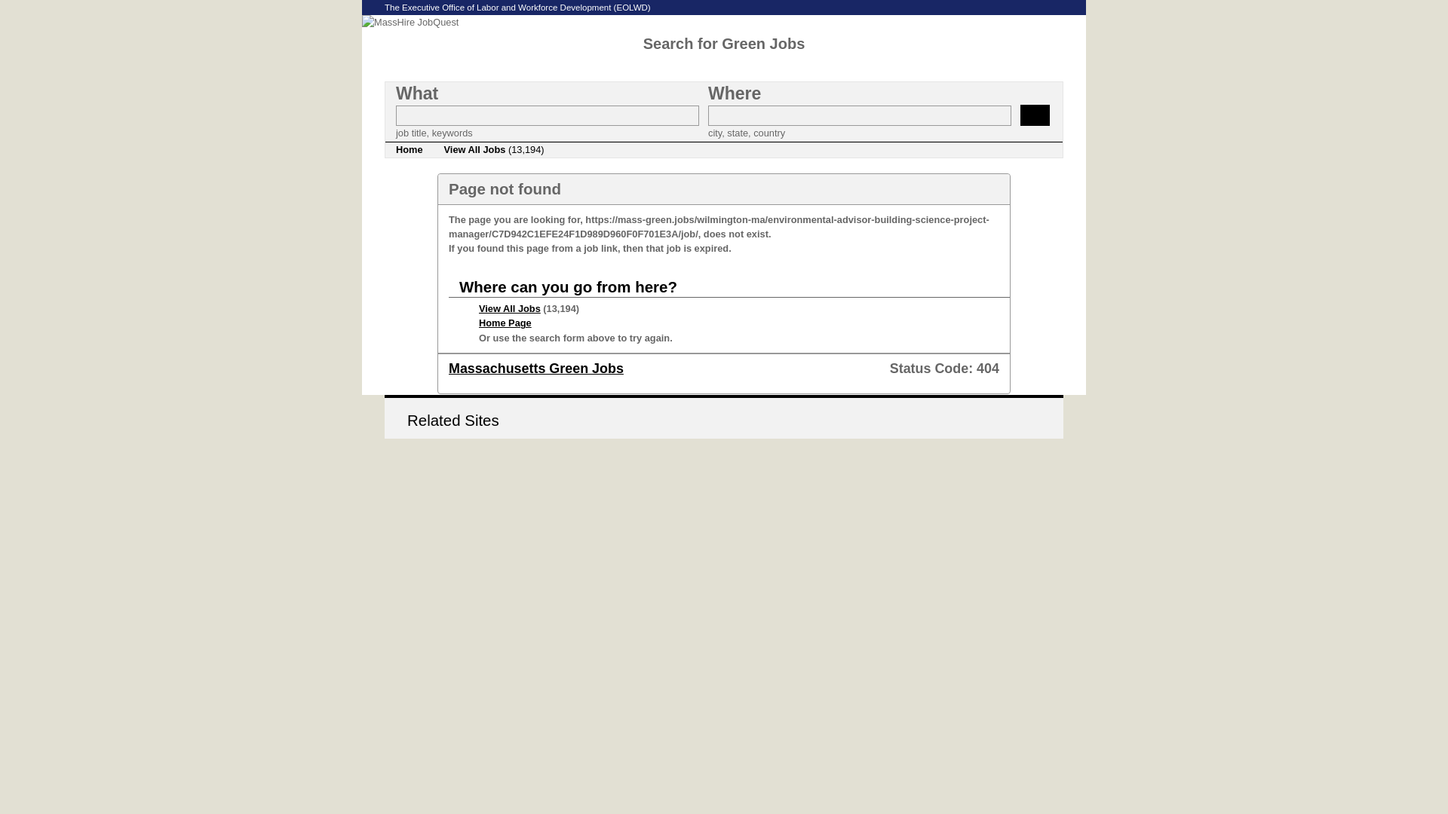 The height and width of the screenshot is (814, 1448). What do you see at coordinates (1035, 115) in the screenshot?
I see `Submit Search` at bounding box center [1035, 115].